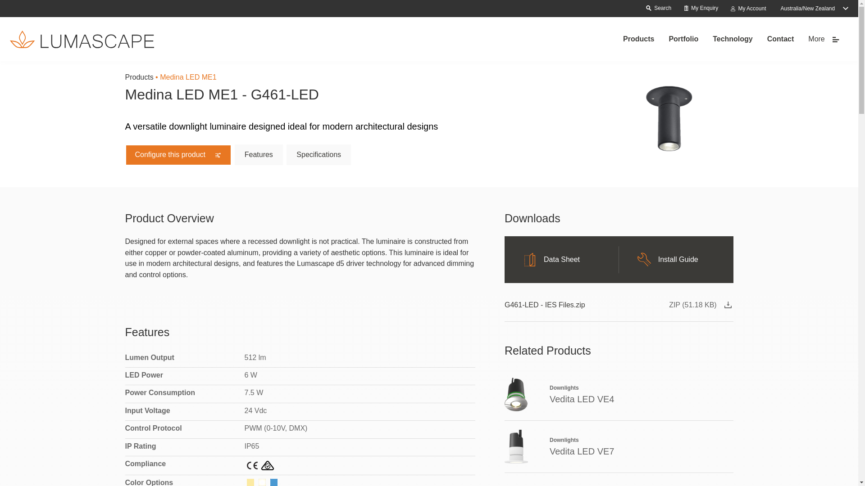 Image resolution: width=865 pixels, height=486 pixels. I want to click on G461-LED - IES Files.zip
ZIP (51.18 KB), so click(619, 307).